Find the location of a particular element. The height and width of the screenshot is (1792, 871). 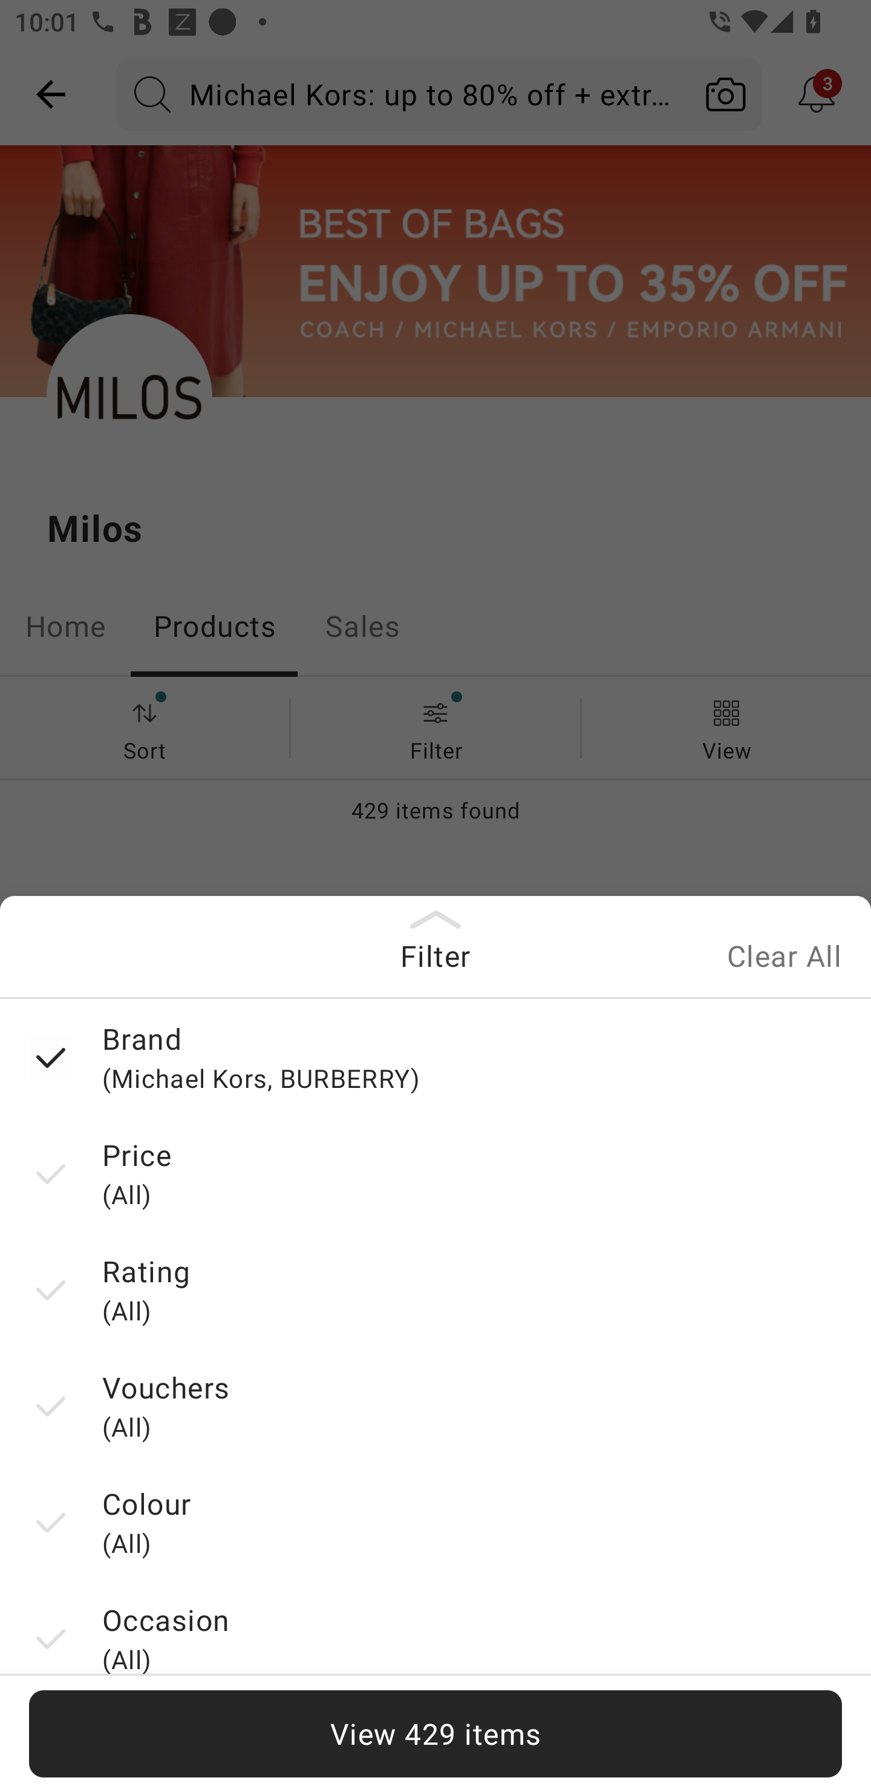

Clear All is located at coordinates (784, 958).